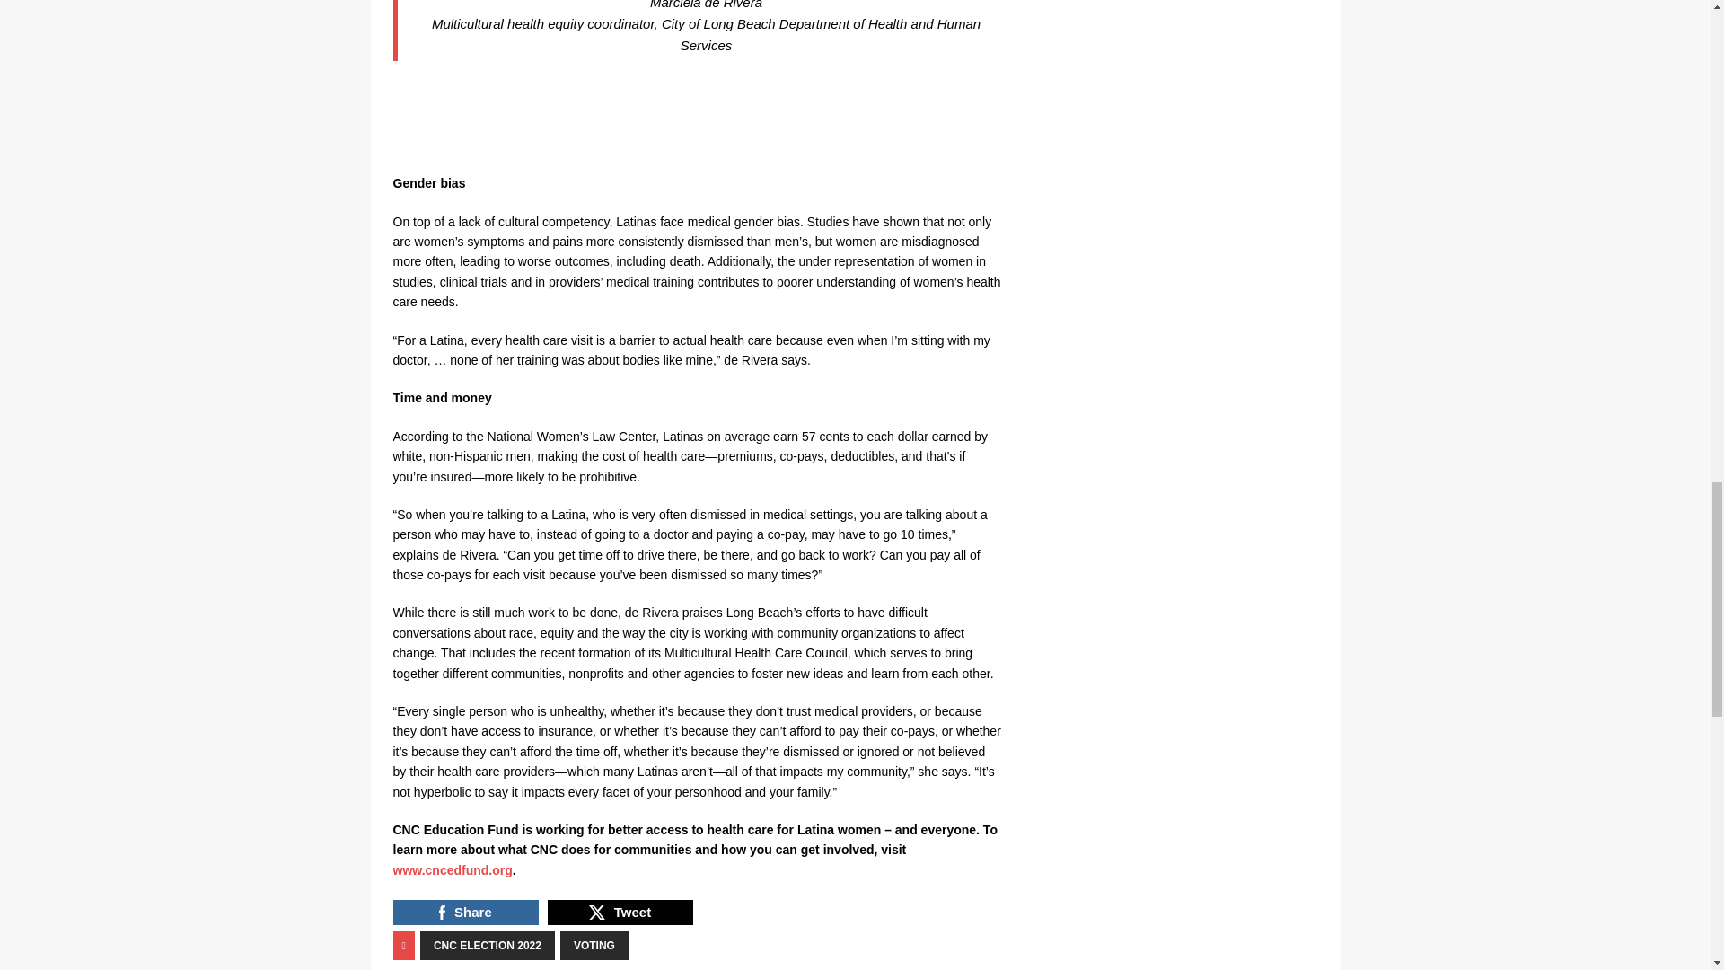  What do you see at coordinates (594, 945) in the screenshot?
I see `VOTING` at bounding box center [594, 945].